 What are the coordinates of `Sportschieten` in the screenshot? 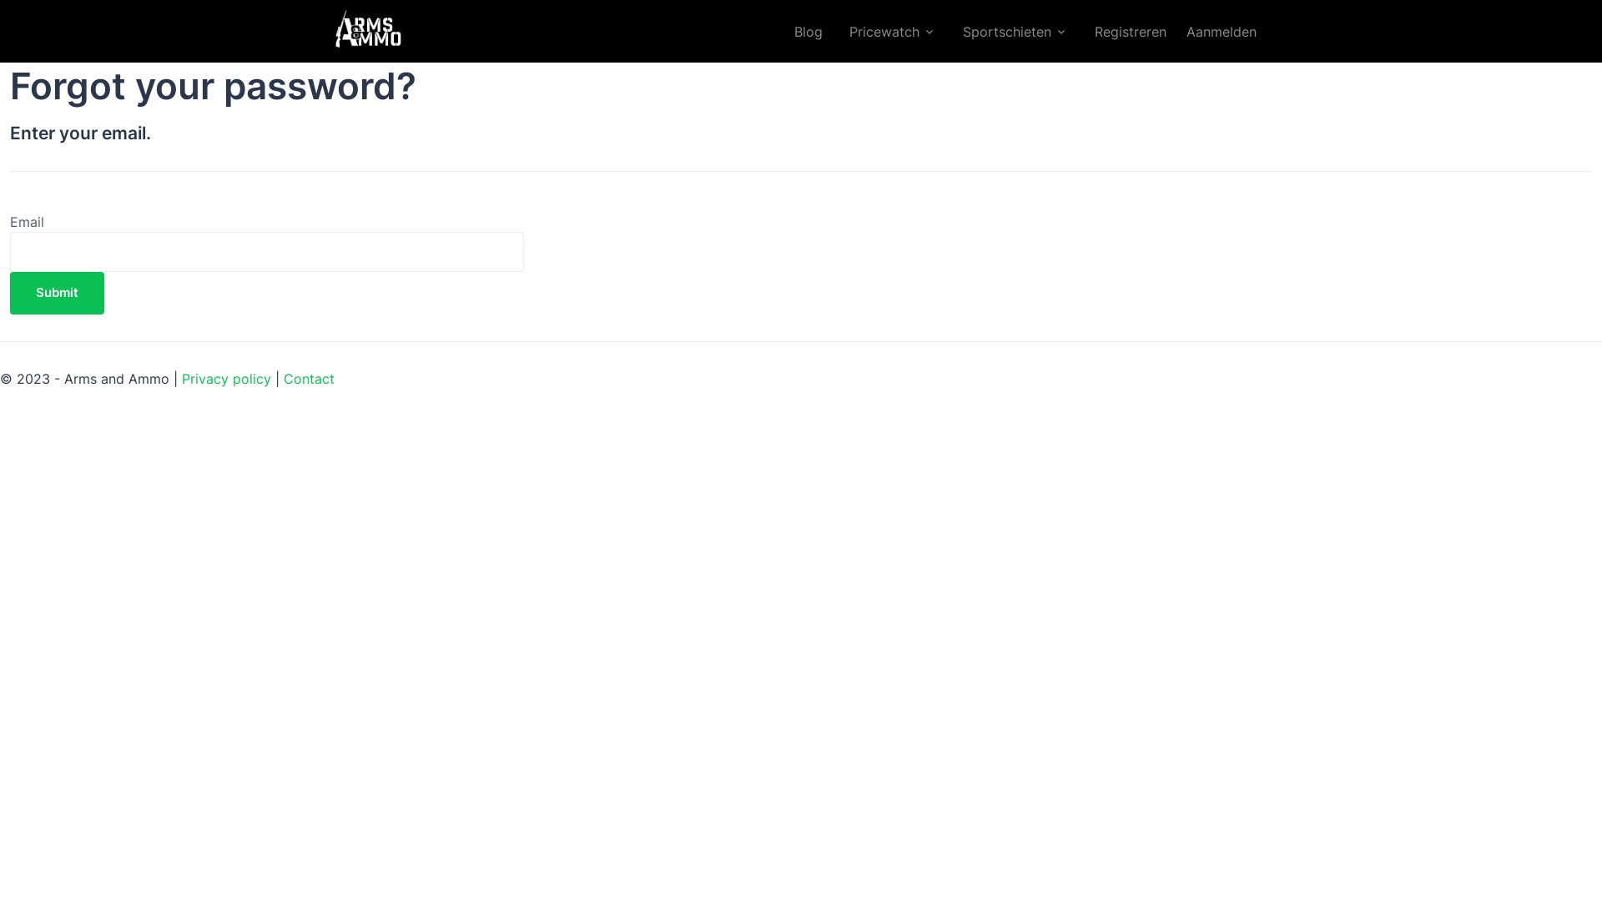 It's located at (1015, 32).